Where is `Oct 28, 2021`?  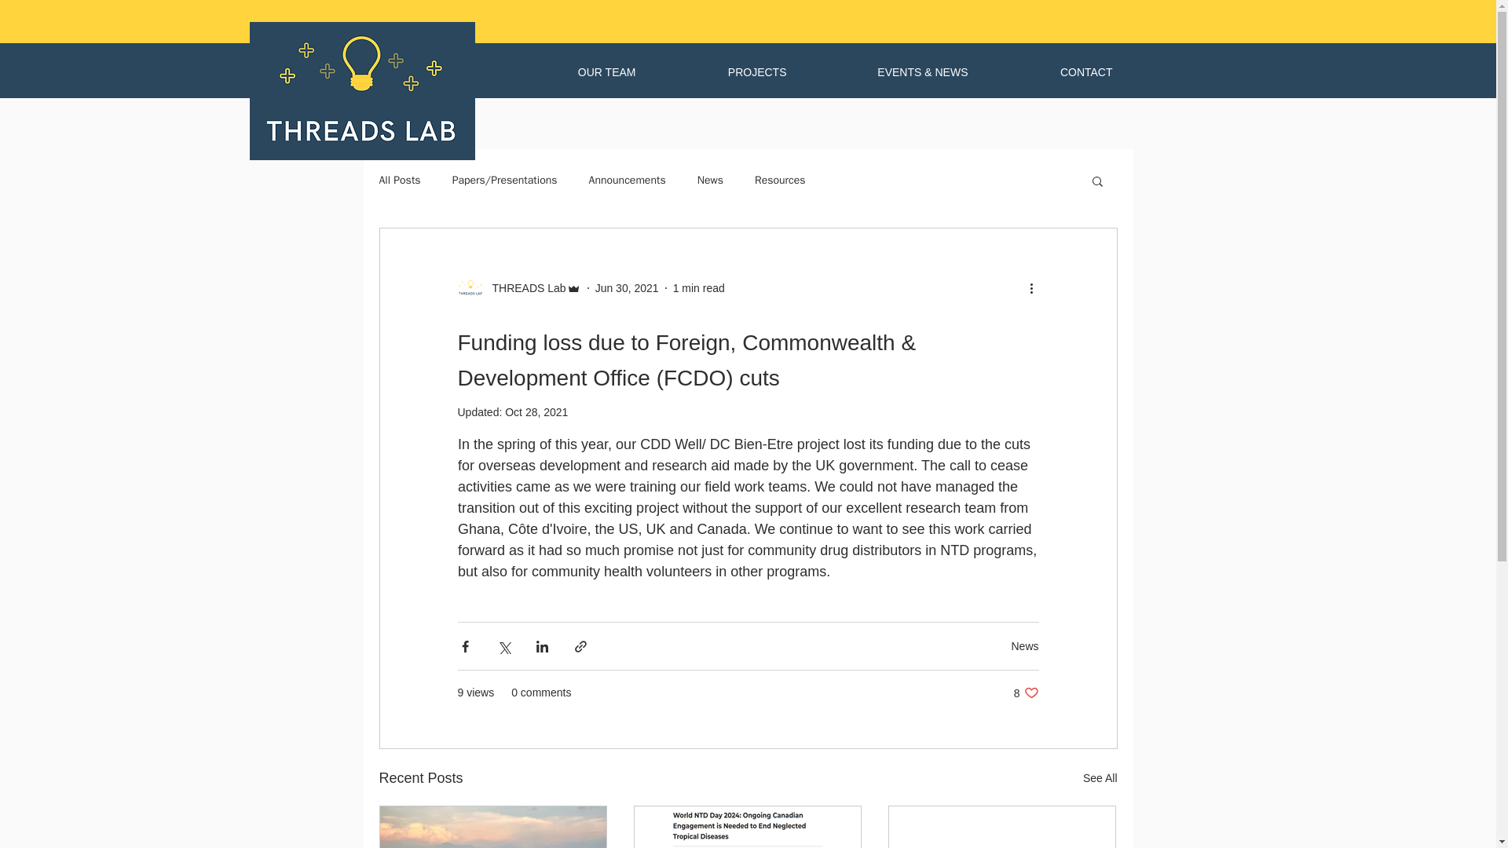 Oct 28, 2021 is located at coordinates (536, 412).